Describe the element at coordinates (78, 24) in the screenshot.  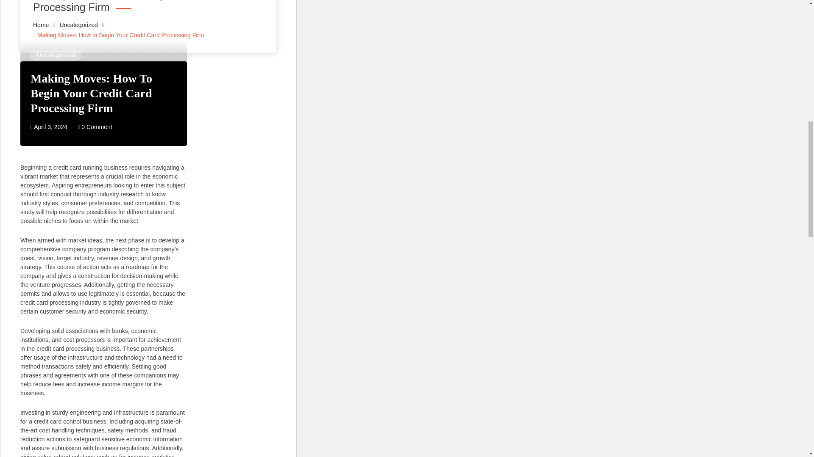
I see `Uncategorized` at that location.